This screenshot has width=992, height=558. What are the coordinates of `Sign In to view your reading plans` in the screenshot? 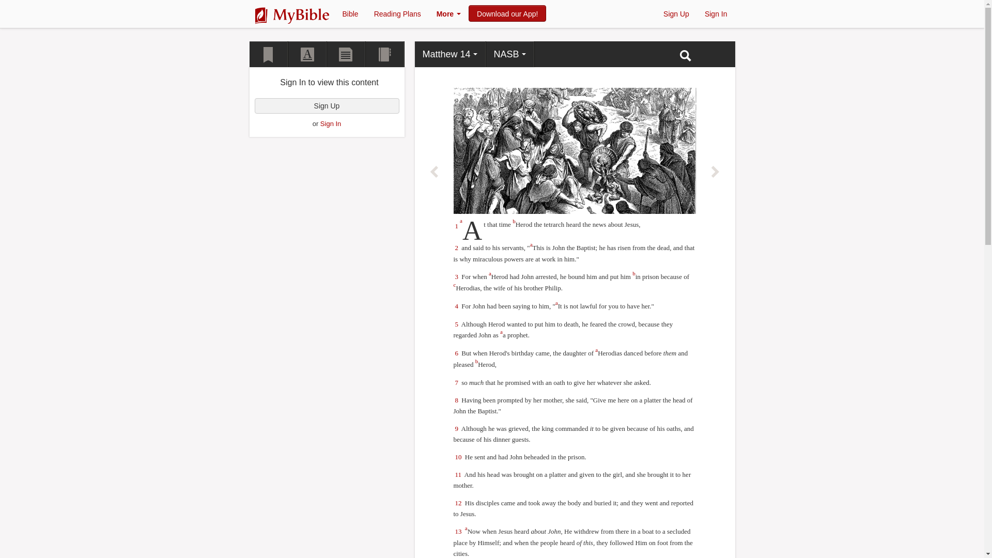 It's located at (385, 54).